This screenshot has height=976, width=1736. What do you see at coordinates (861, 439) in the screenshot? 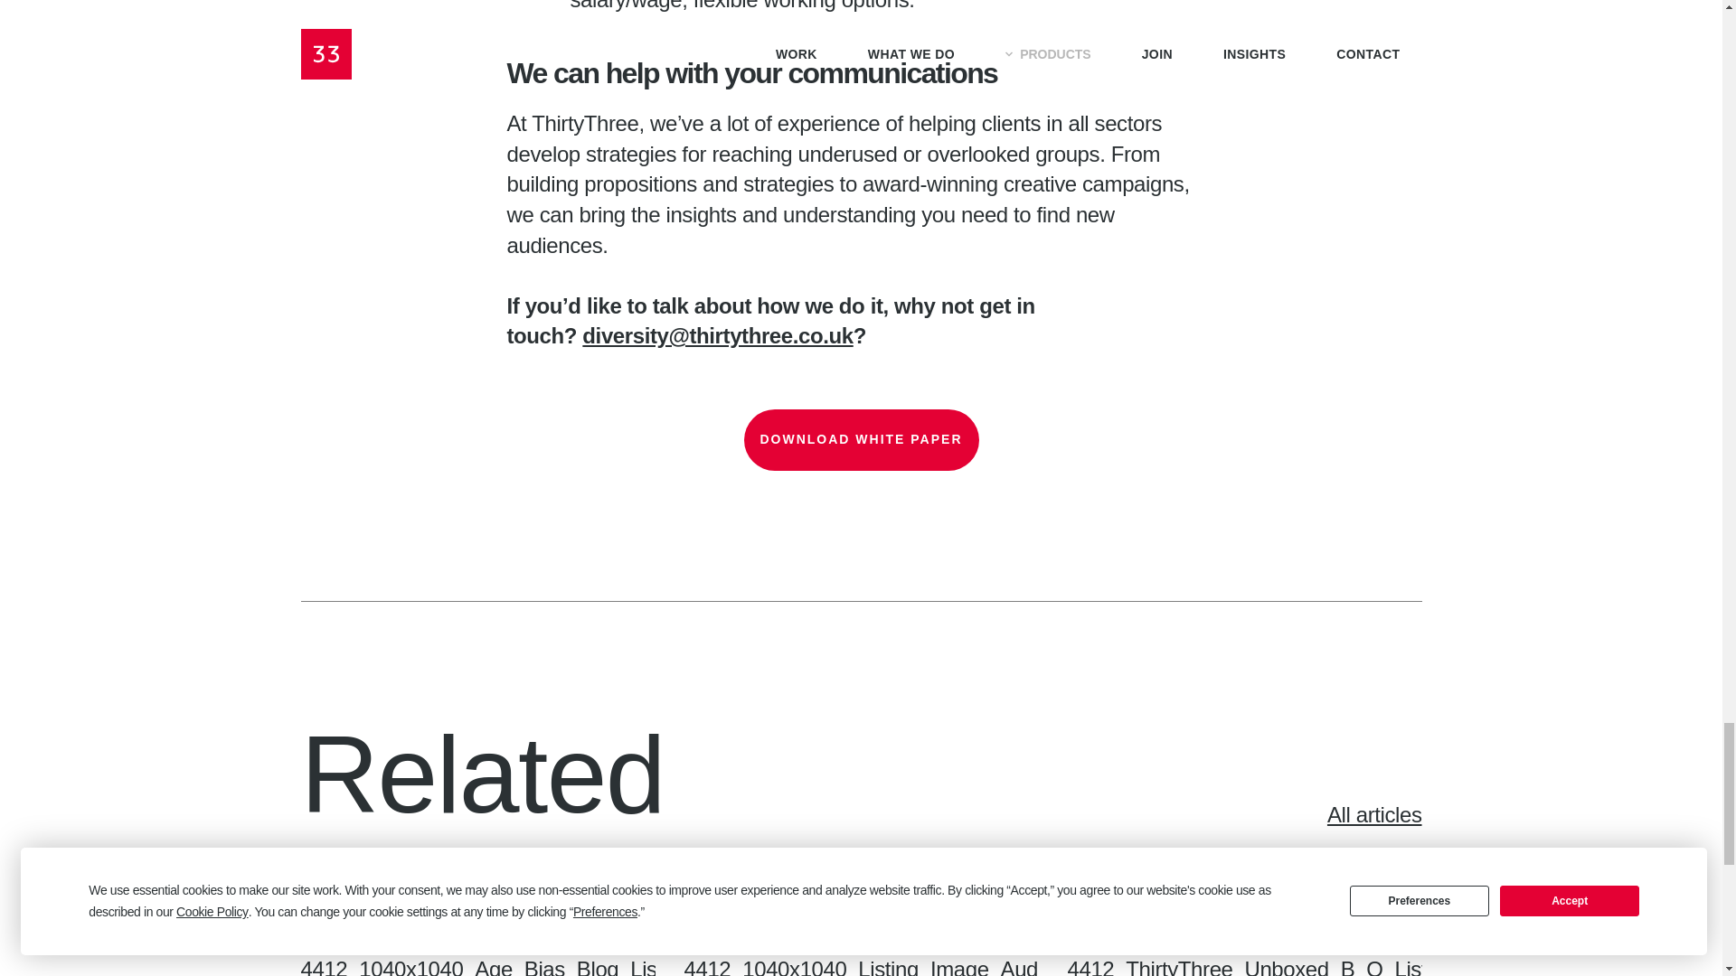
I see `DOWNLOAD WHITE PAPER` at bounding box center [861, 439].